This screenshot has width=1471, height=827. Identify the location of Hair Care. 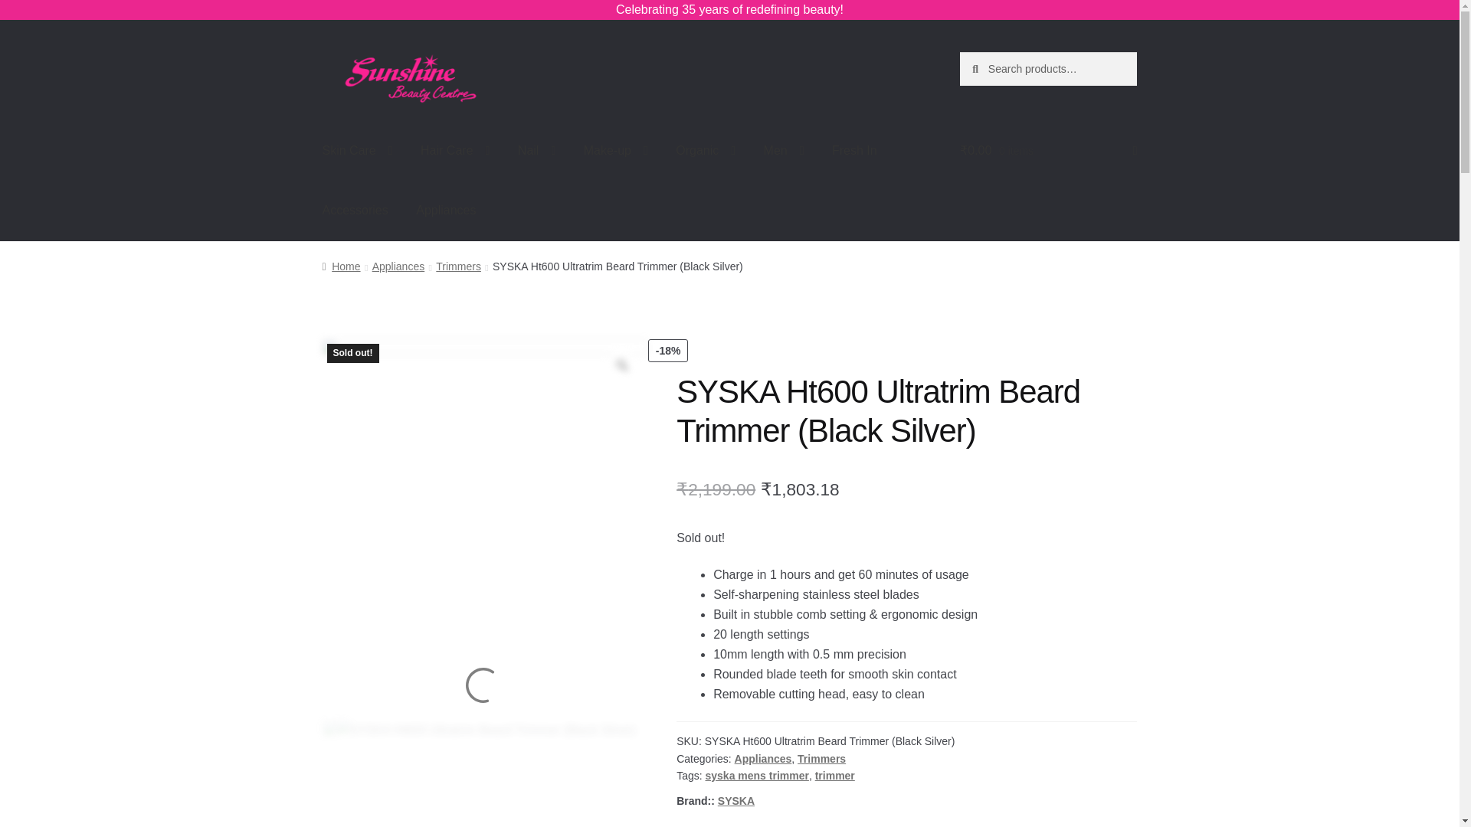
(455, 151).